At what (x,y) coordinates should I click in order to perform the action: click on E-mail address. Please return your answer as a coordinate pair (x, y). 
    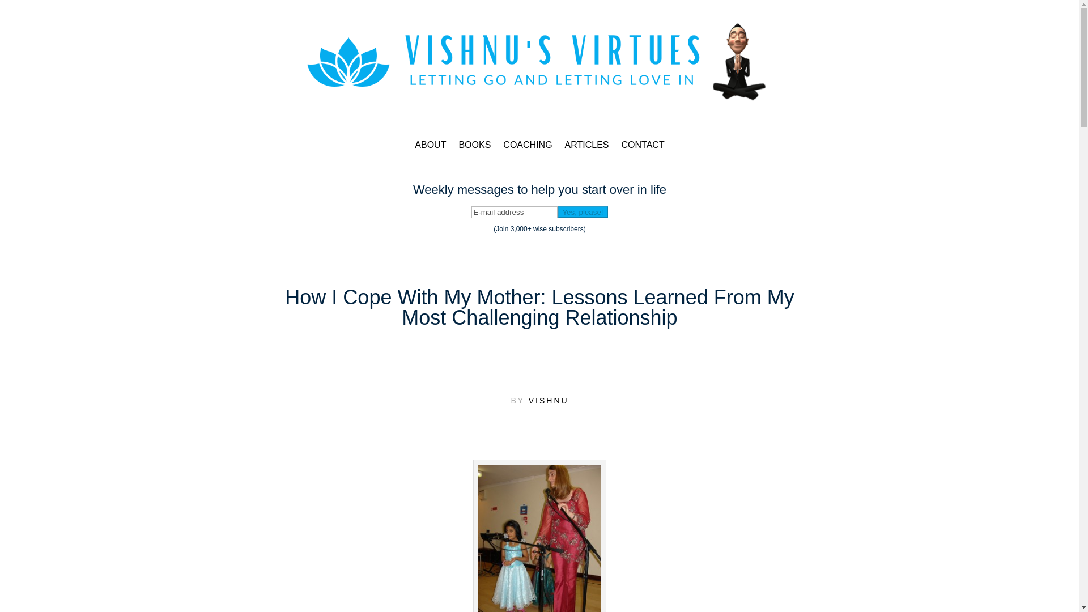
    Looking at the image, I should click on (514, 212).